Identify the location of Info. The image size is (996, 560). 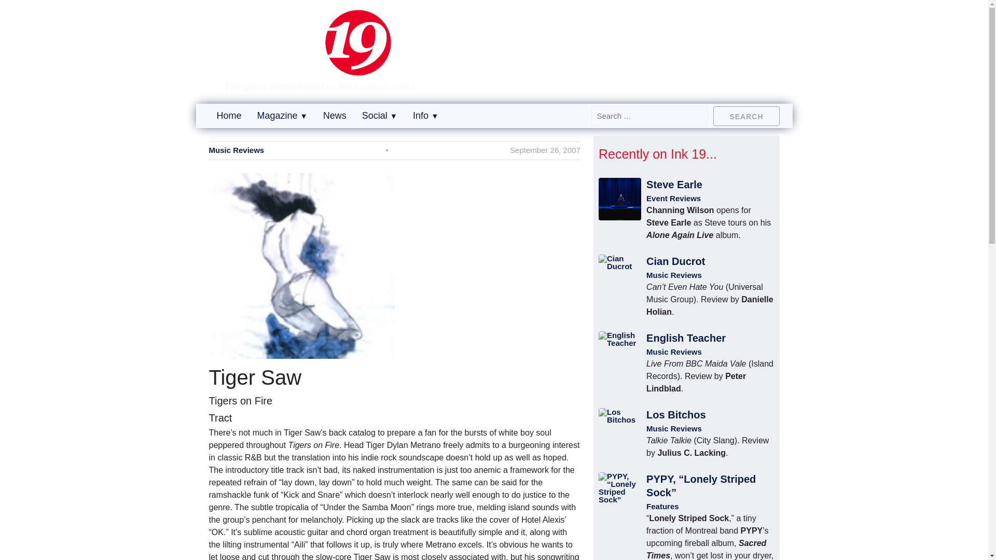
(425, 115).